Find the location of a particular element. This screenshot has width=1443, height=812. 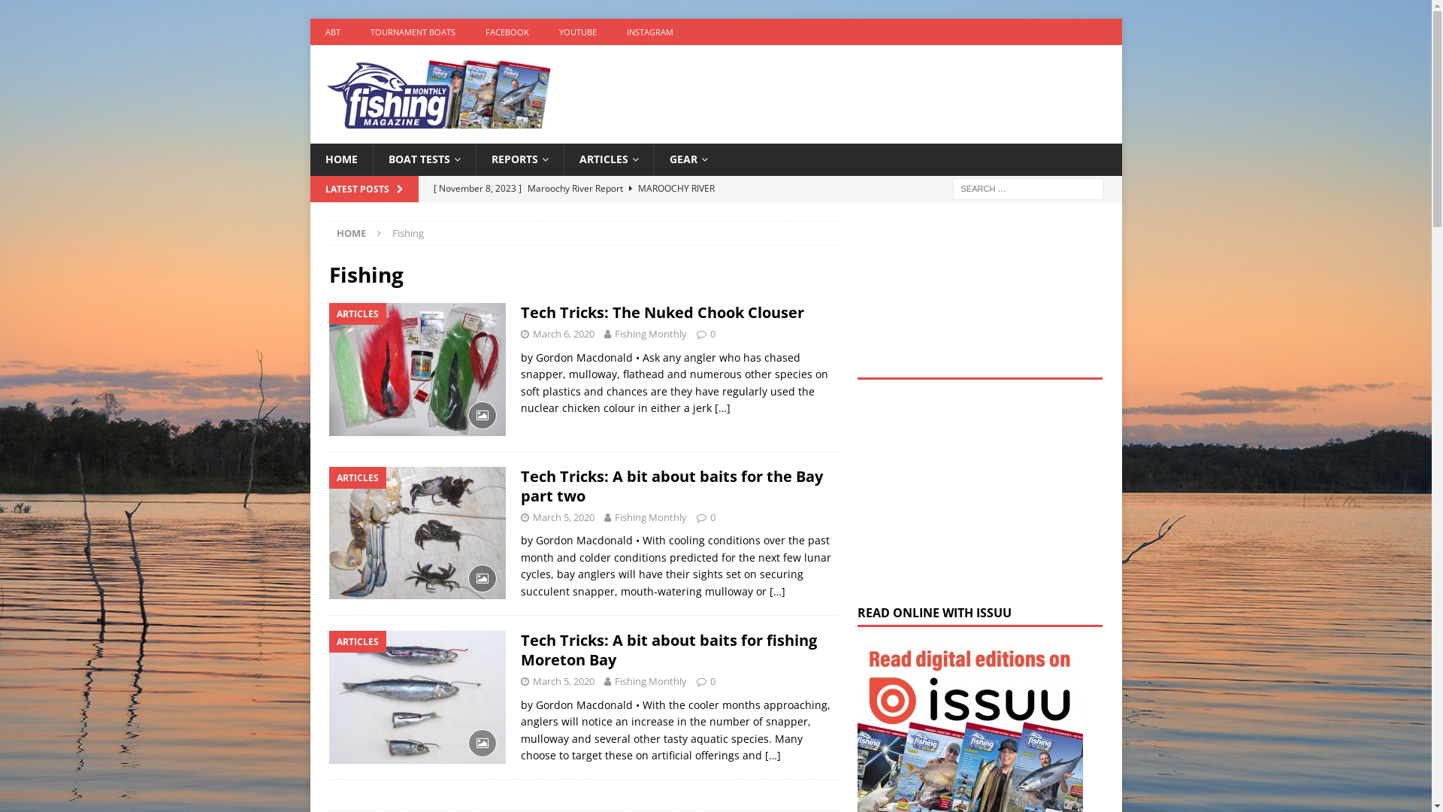

Fishing Monthly is located at coordinates (651, 517).